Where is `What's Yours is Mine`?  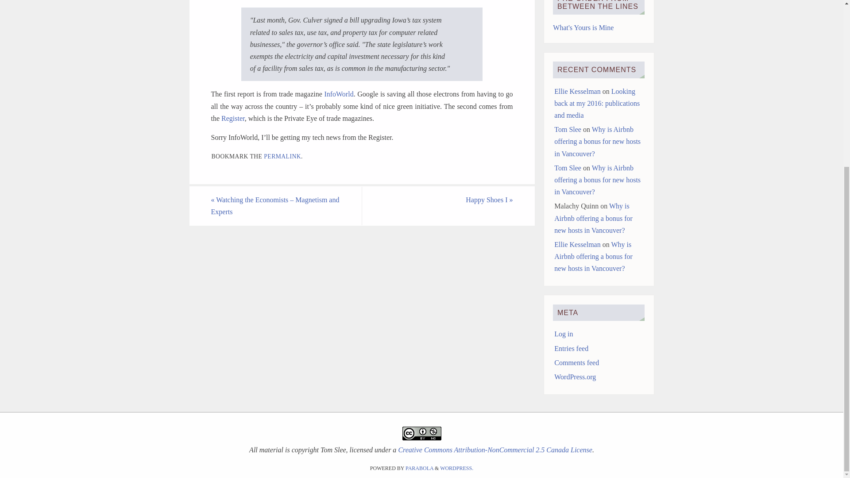
What's Yours is Mine is located at coordinates (583, 27).